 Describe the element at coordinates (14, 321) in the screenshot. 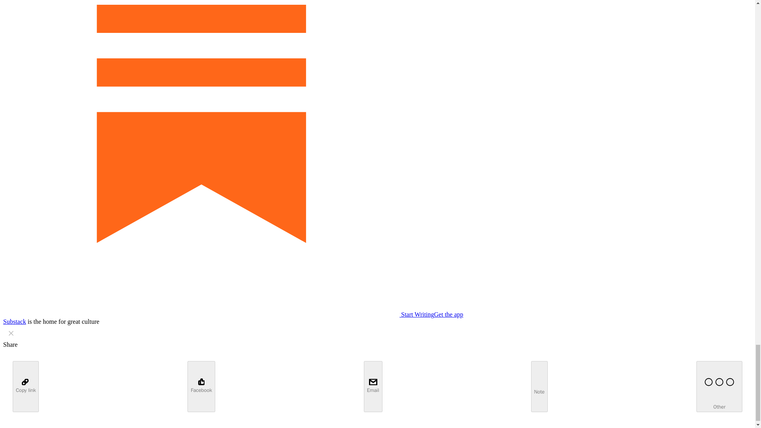

I see `Substack` at that location.